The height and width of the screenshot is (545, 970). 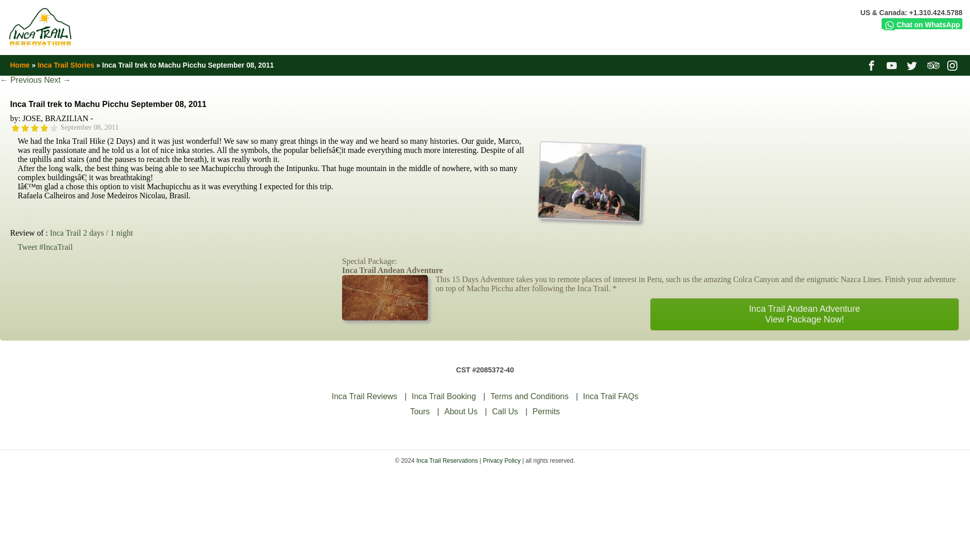 I want to click on Inca Trail Reviews, so click(x=365, y=396).